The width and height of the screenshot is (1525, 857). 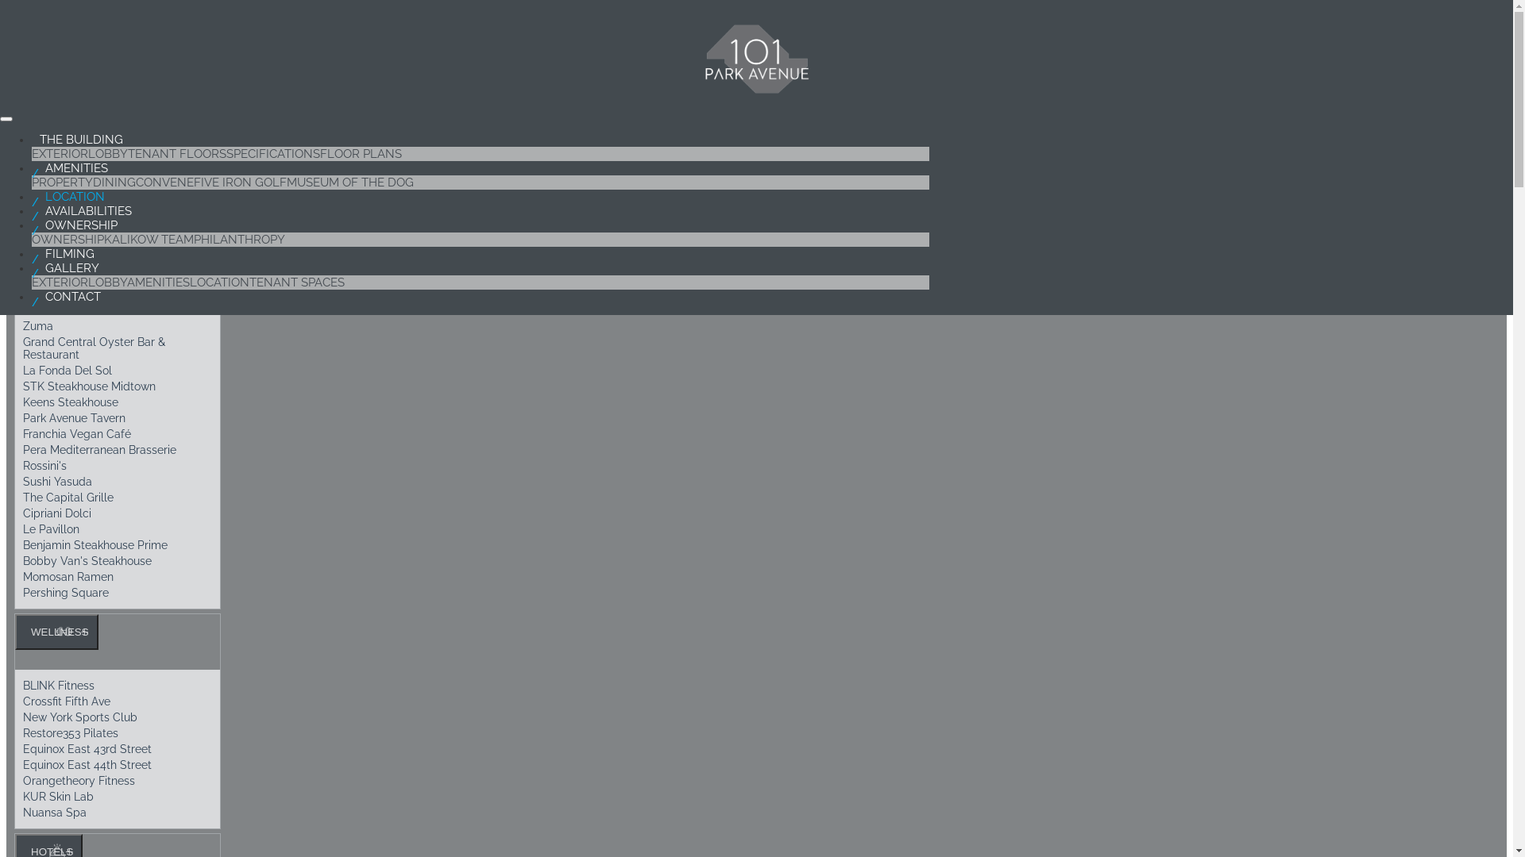 What do you see at coordinates (108, 282) in the screenshot?
I see `LOBBY` at bounding box center [108, 282].